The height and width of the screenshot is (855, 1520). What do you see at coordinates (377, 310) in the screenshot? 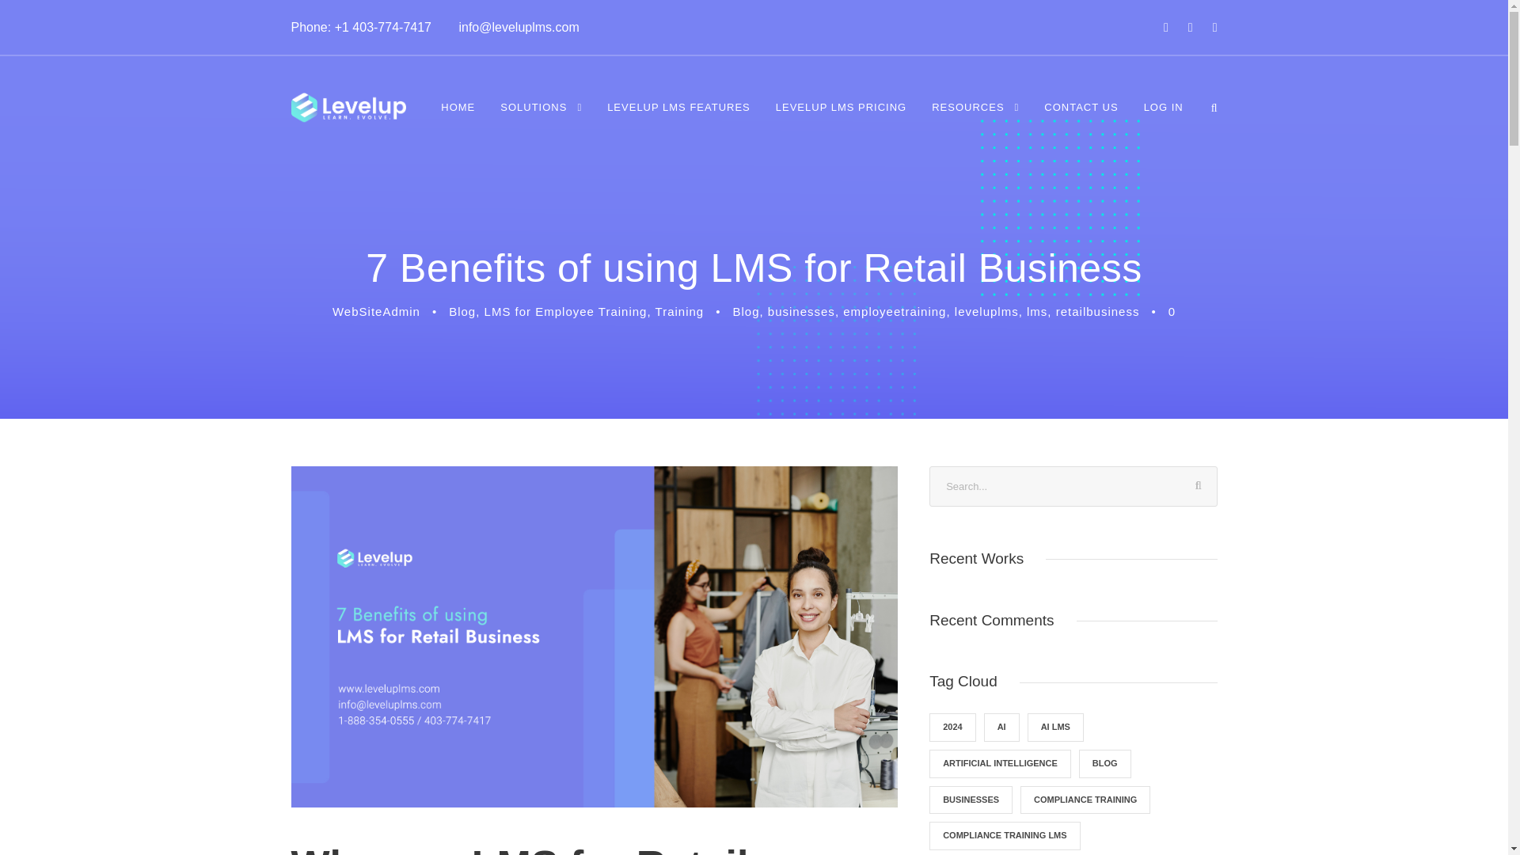
I see `Posts by WebSiteAdmin` at bounding box center [377, 310].